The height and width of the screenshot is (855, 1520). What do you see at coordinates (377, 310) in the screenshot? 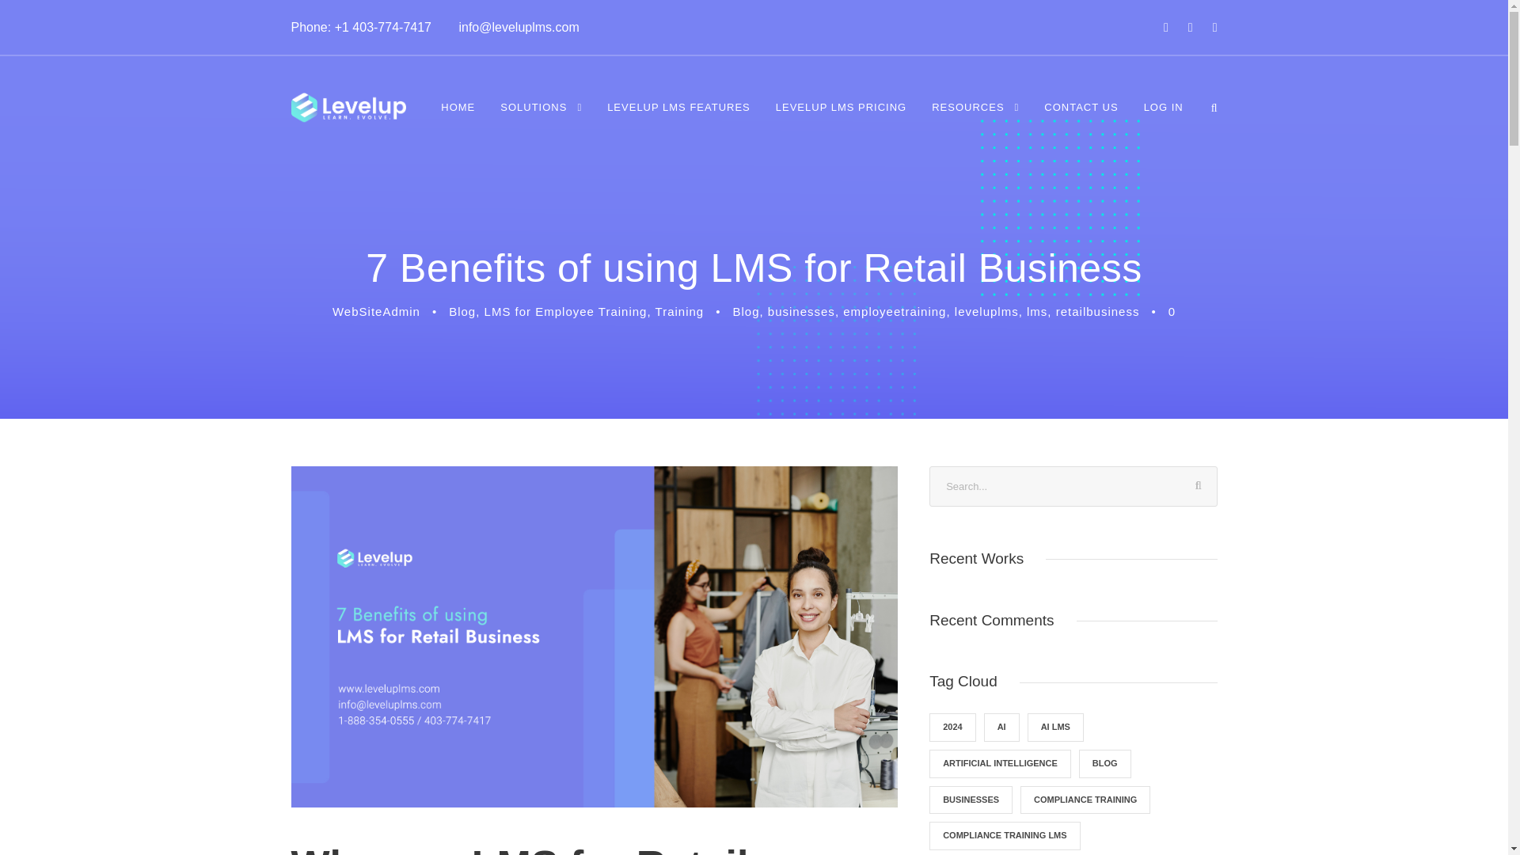
I see `Posts by WebSiteAdmin` at bounding box center [377, 310].